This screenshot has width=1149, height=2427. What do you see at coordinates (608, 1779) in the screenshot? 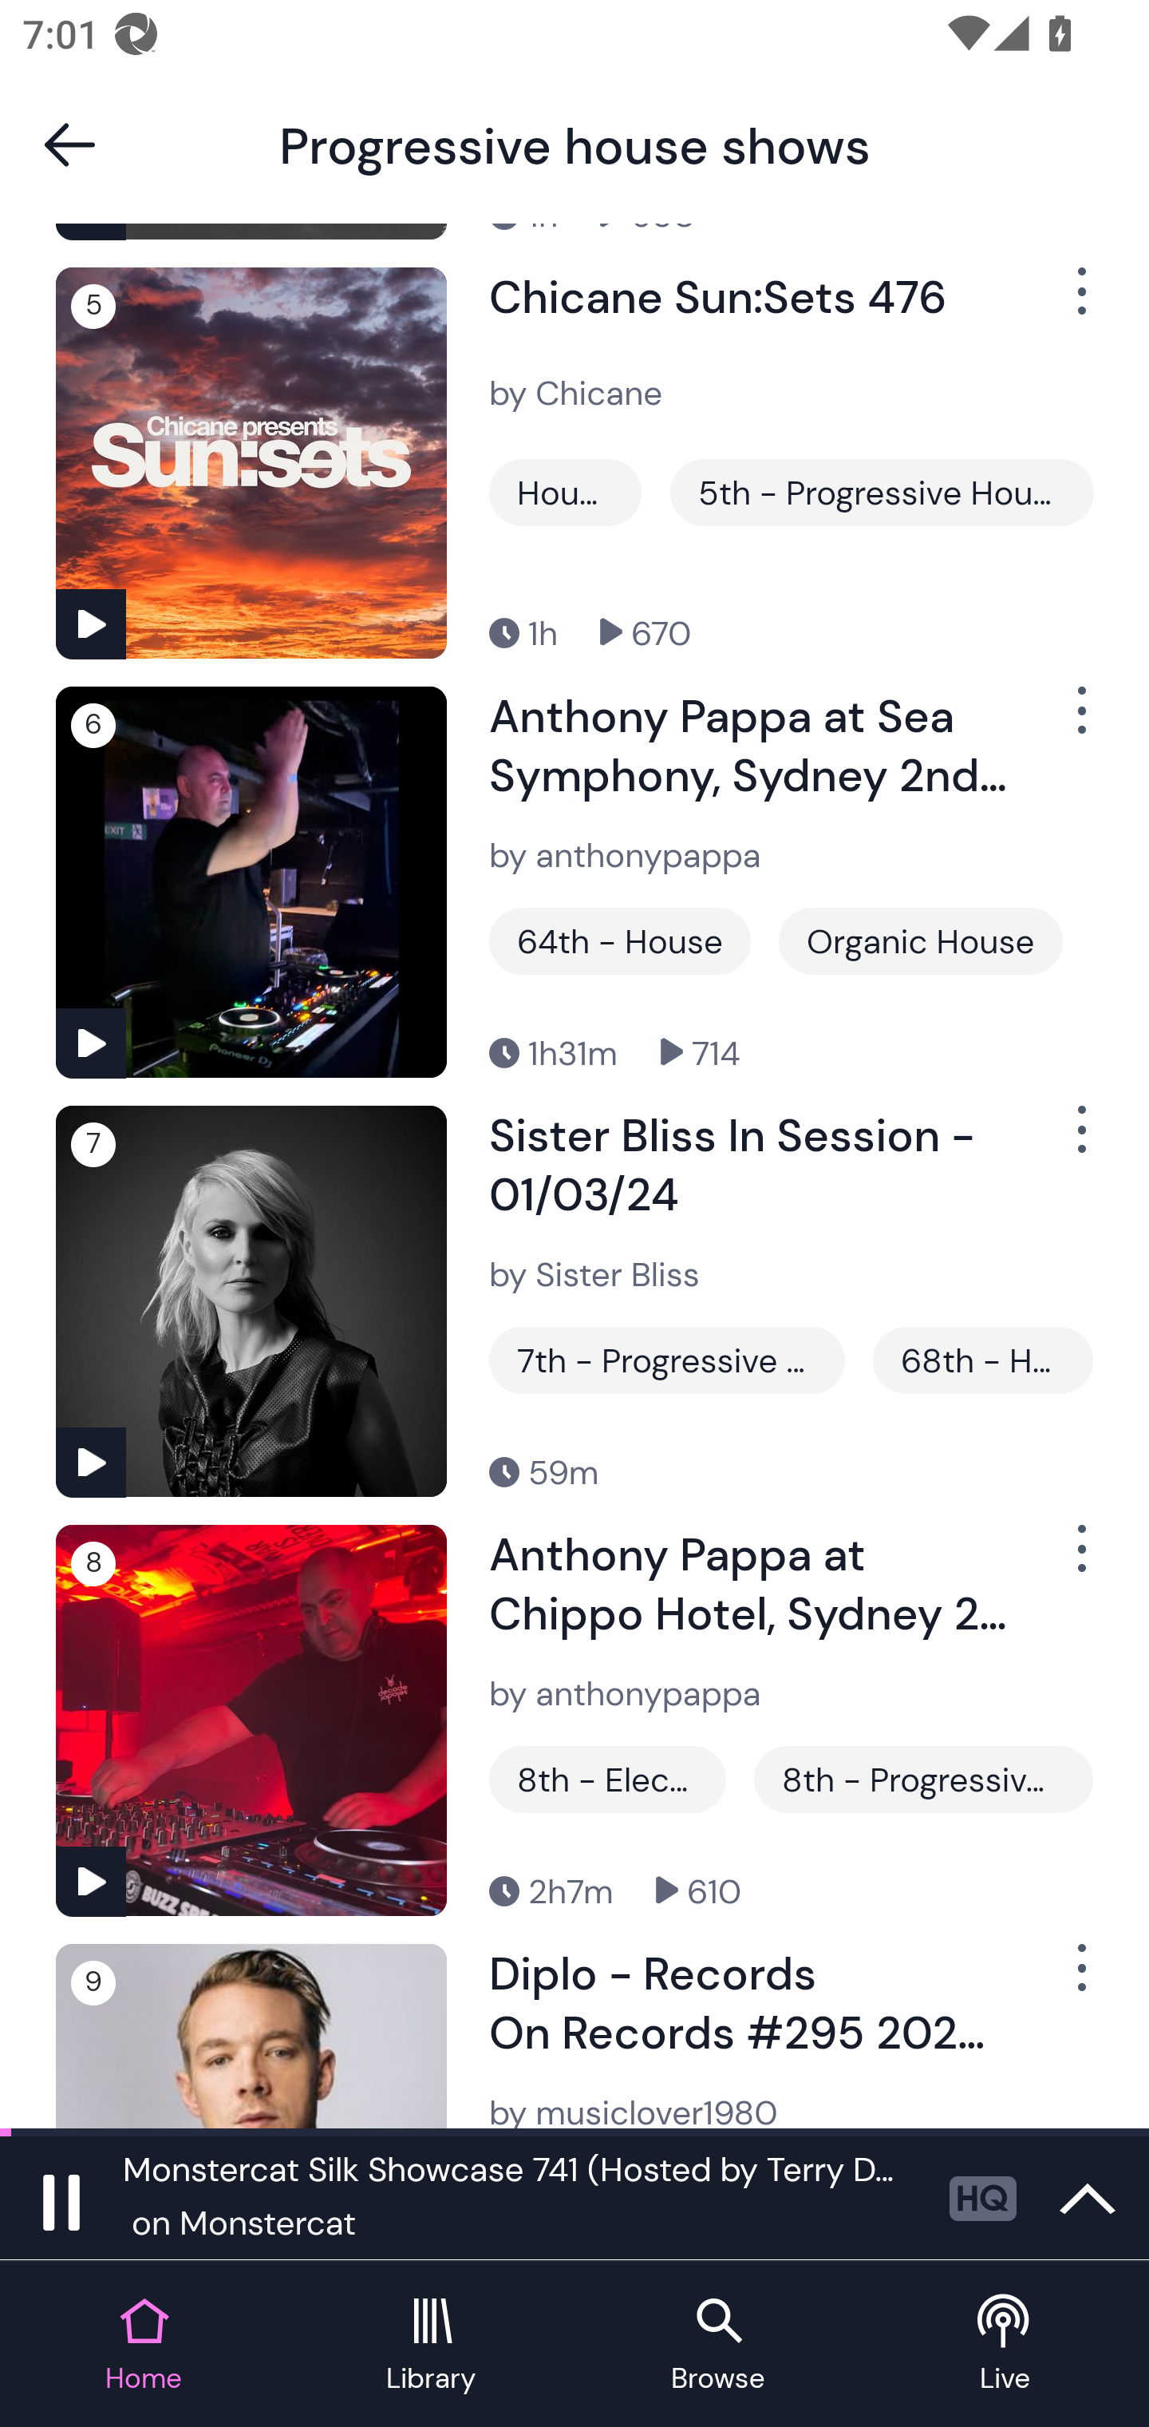
I see `8th - Electronic` at bounding box center [608, 1779].